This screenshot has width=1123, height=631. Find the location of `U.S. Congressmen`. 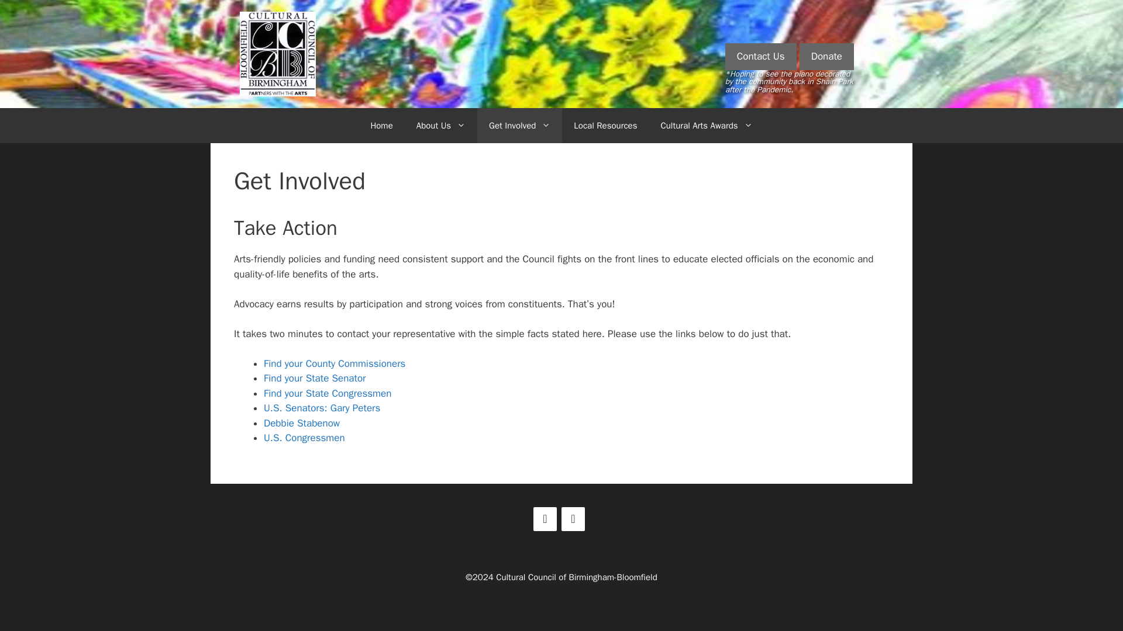

U.S. Congressmen is located at coordinates (304, 438).